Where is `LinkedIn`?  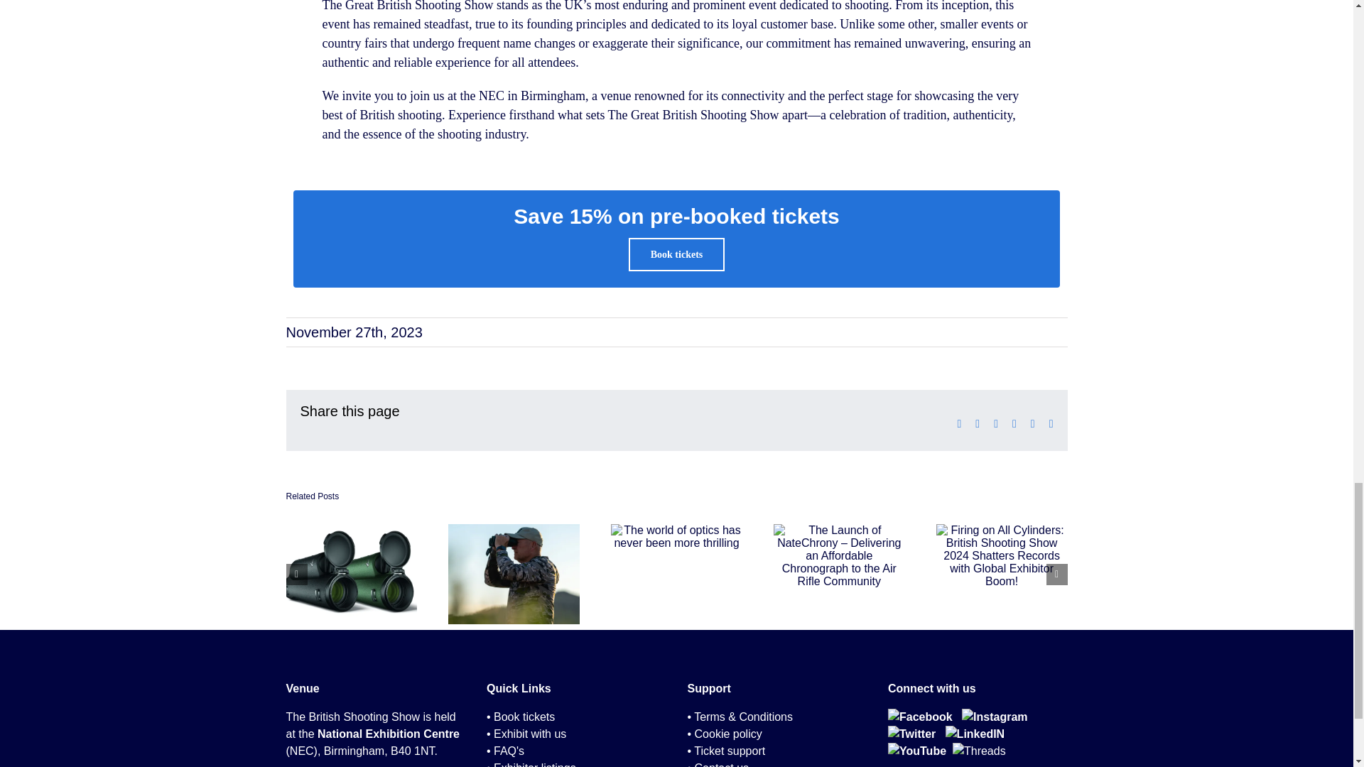 LinkedIn is located at coordinates (975, 734).